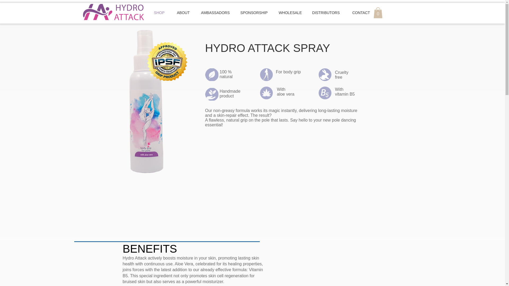 This screenshot has height=286, width=509. What do you see at coordinates (213, 13) in the screenshot?
I see `AMBASSADORS` at bounding box center [213, 13].